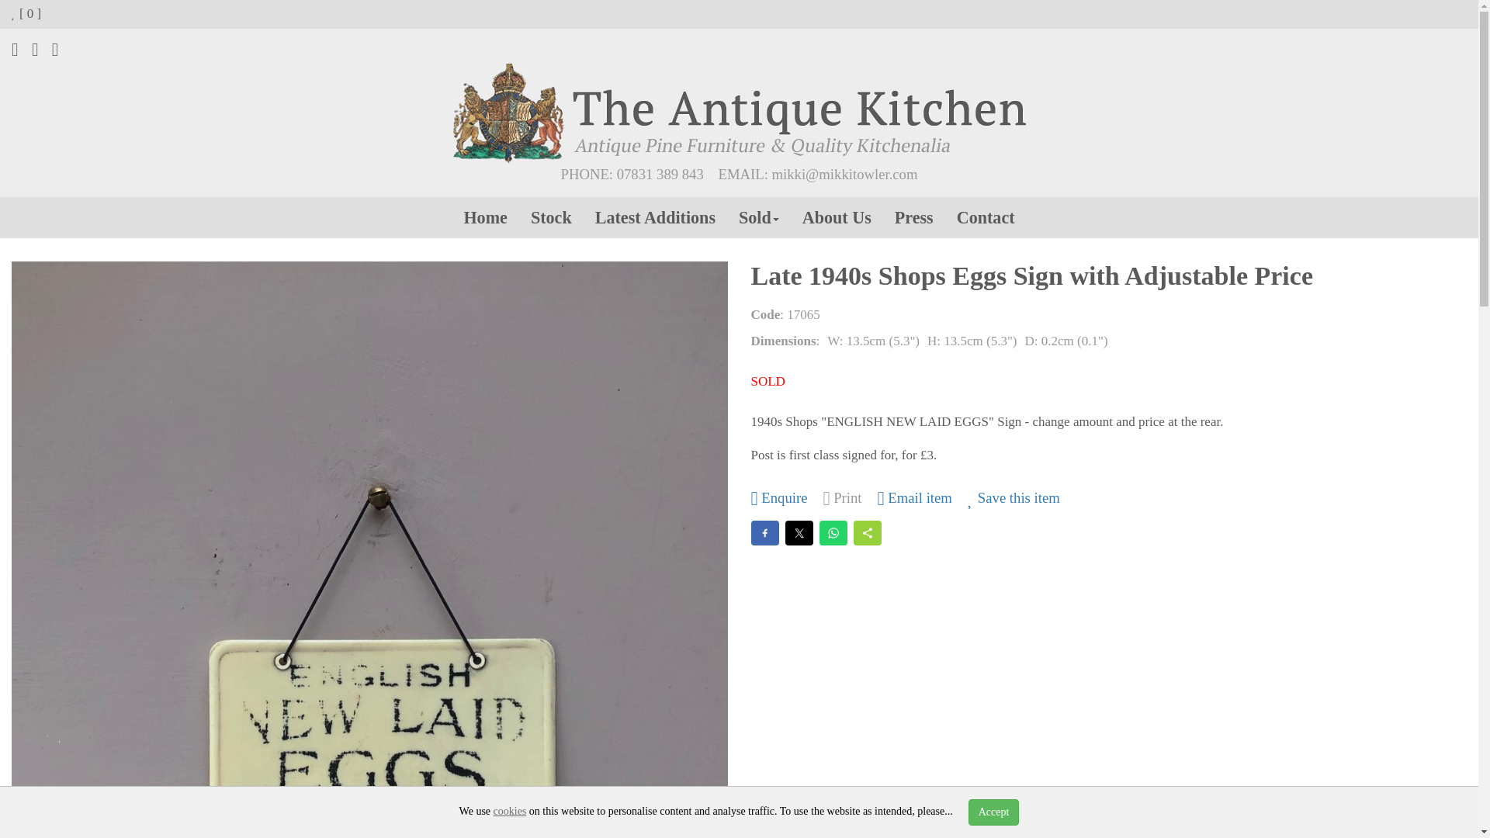 The height and width of the screenshot is (838, 1490). What do you see at coordinates (914, 217) in the screenshot?
I see `Press` at bounding box center [914, 217].